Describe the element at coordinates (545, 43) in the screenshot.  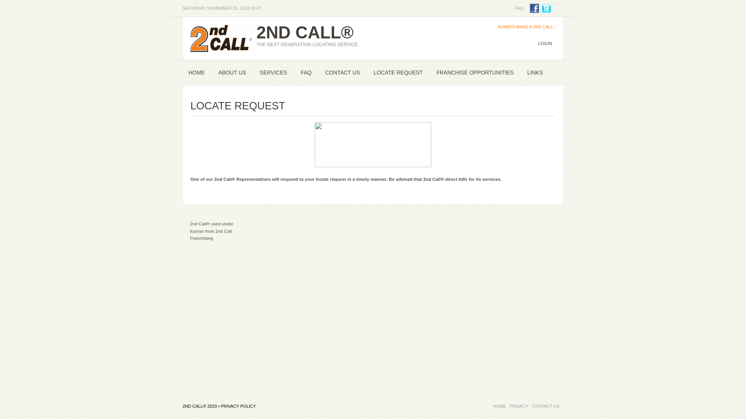
I see `LOGIN` at that location.